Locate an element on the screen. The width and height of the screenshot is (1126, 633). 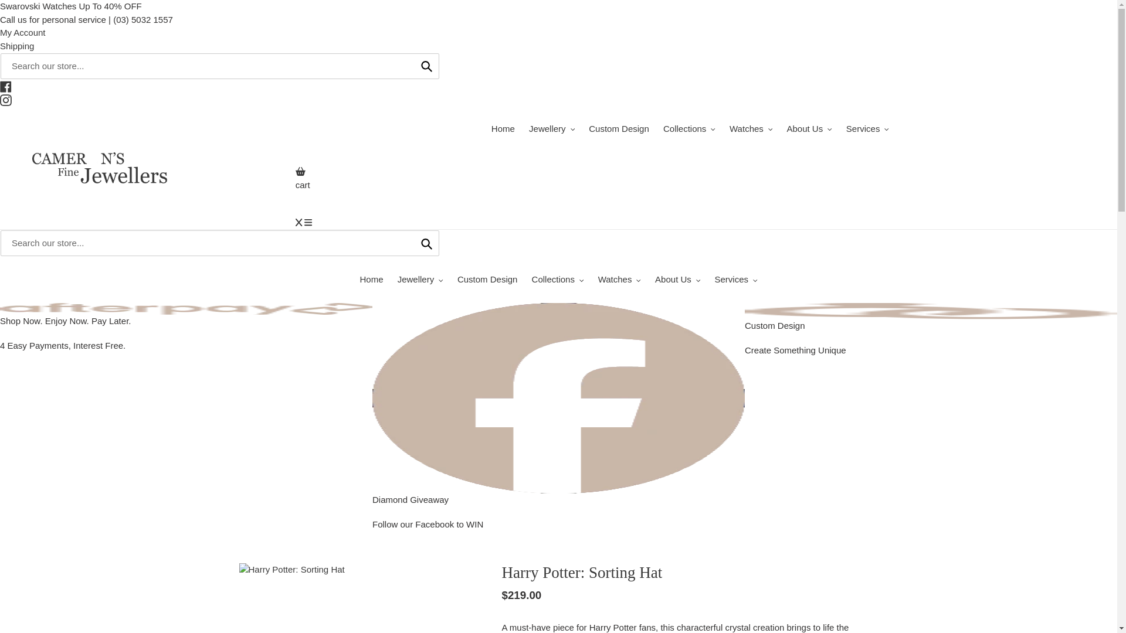
Shipping is located at coordinates (16, 46).